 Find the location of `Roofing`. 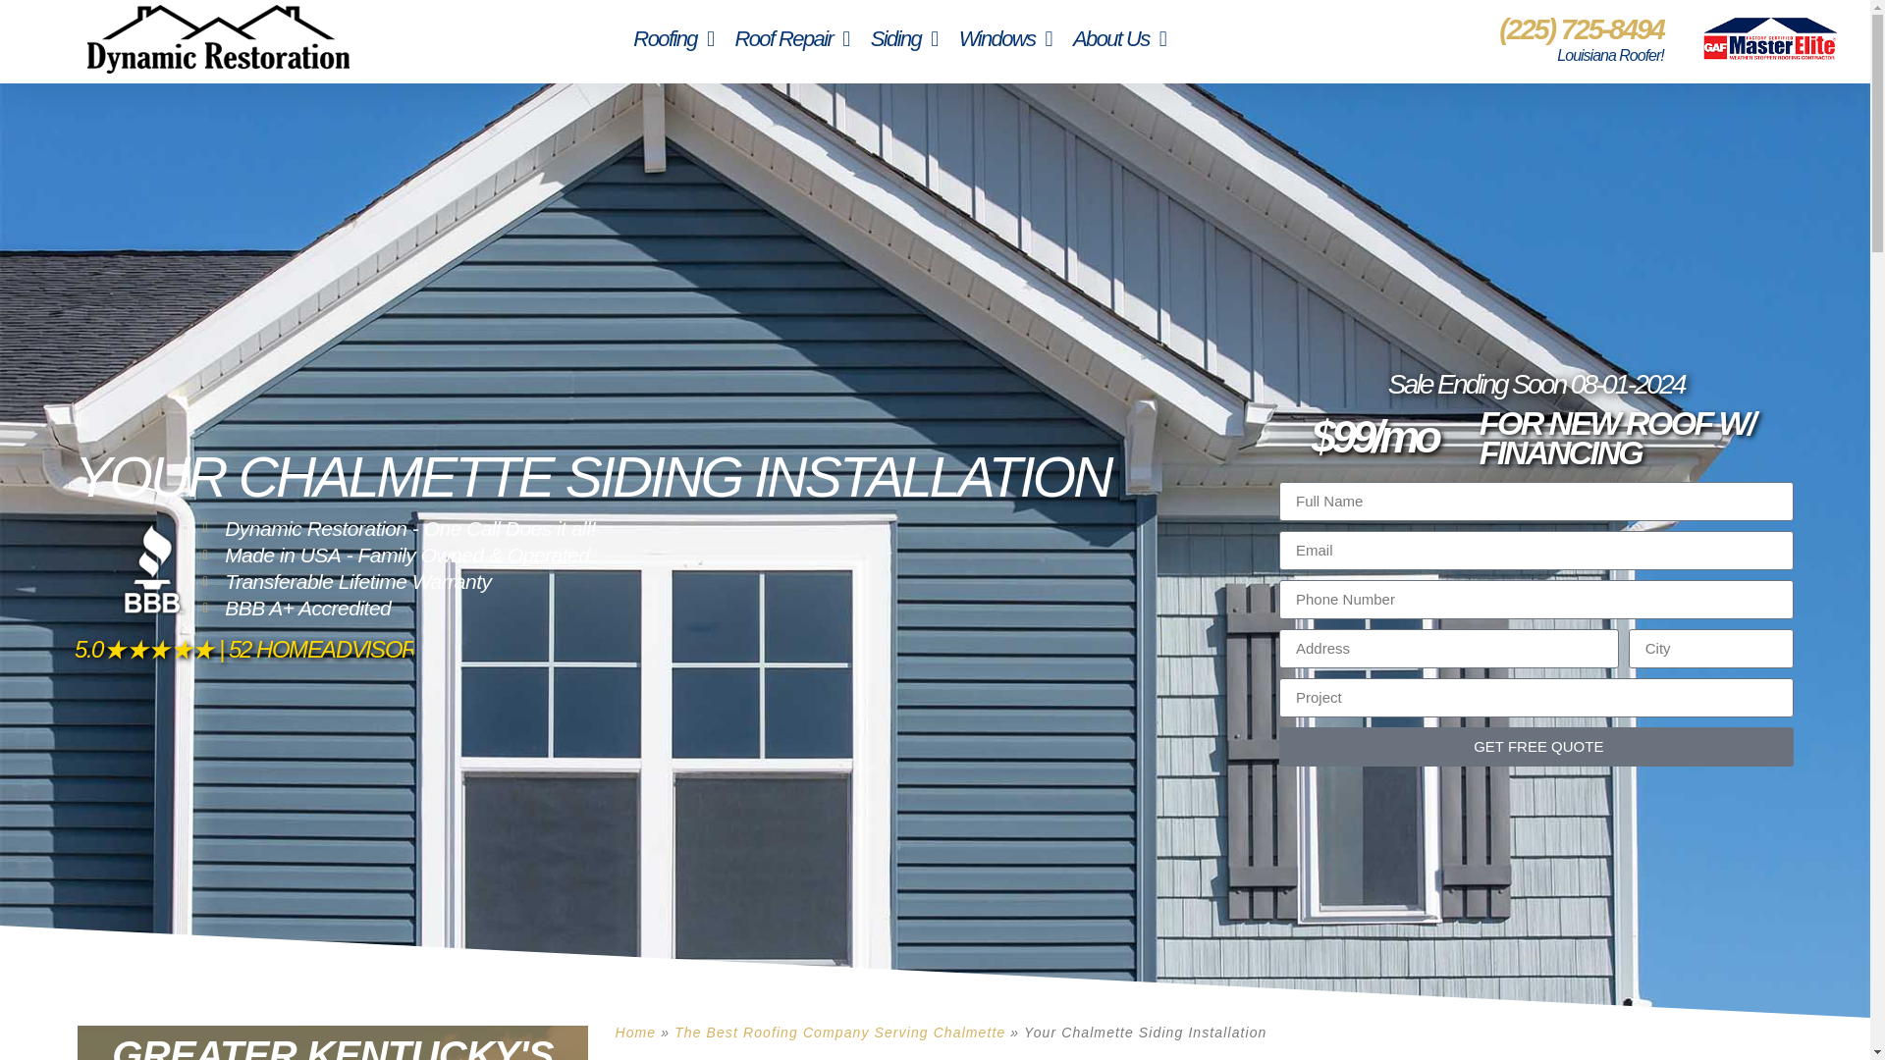

Roofing is located at coordinates (673, 39).